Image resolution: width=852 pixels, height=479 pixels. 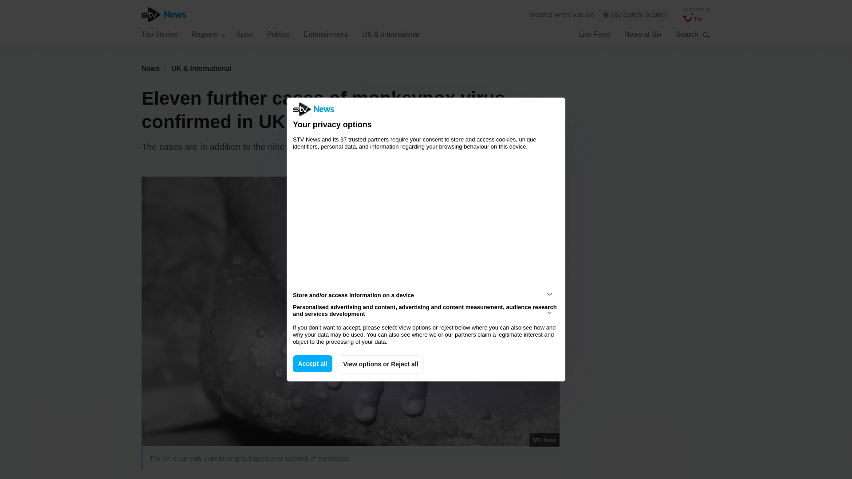 I want to click on Weather, so click(x=541, y=14).